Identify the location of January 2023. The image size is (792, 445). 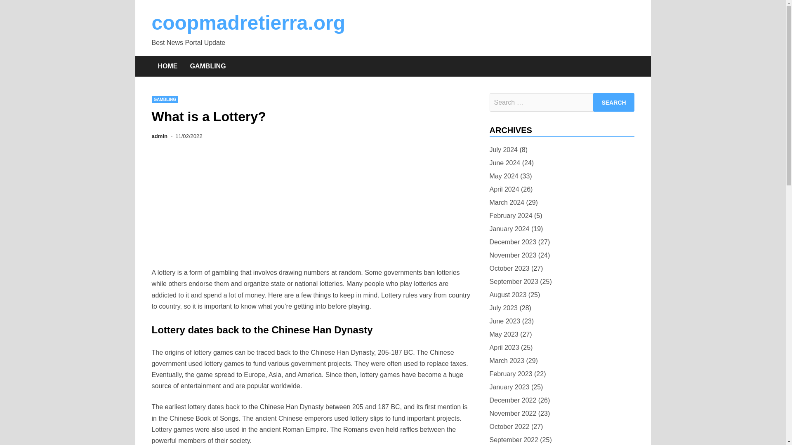
(509, 386).